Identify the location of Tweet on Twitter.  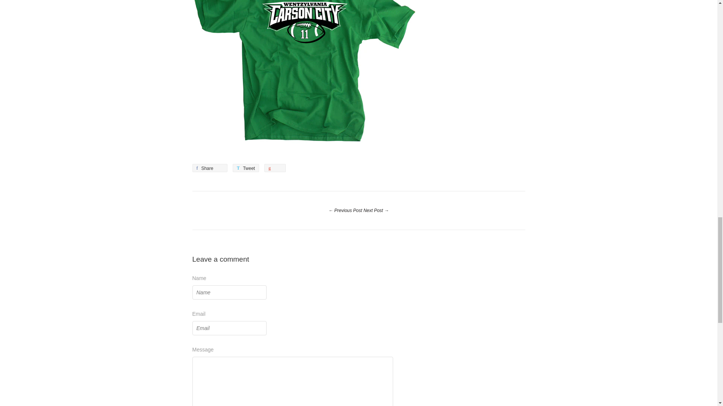
(246, 168).